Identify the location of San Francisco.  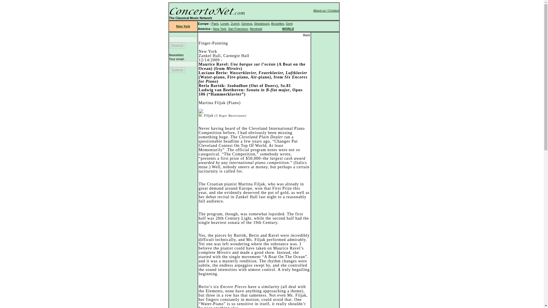
(238, 29).